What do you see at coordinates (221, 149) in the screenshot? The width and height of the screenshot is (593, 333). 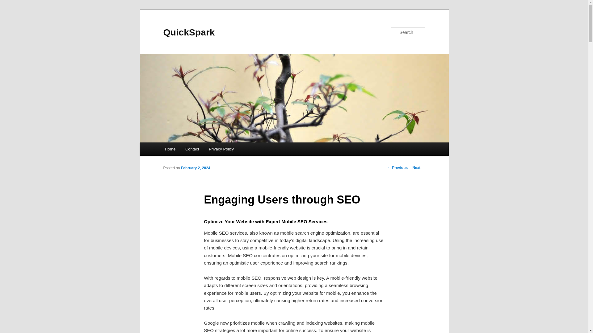 I see `Privacy Policy` at bounding box center [221, 149].